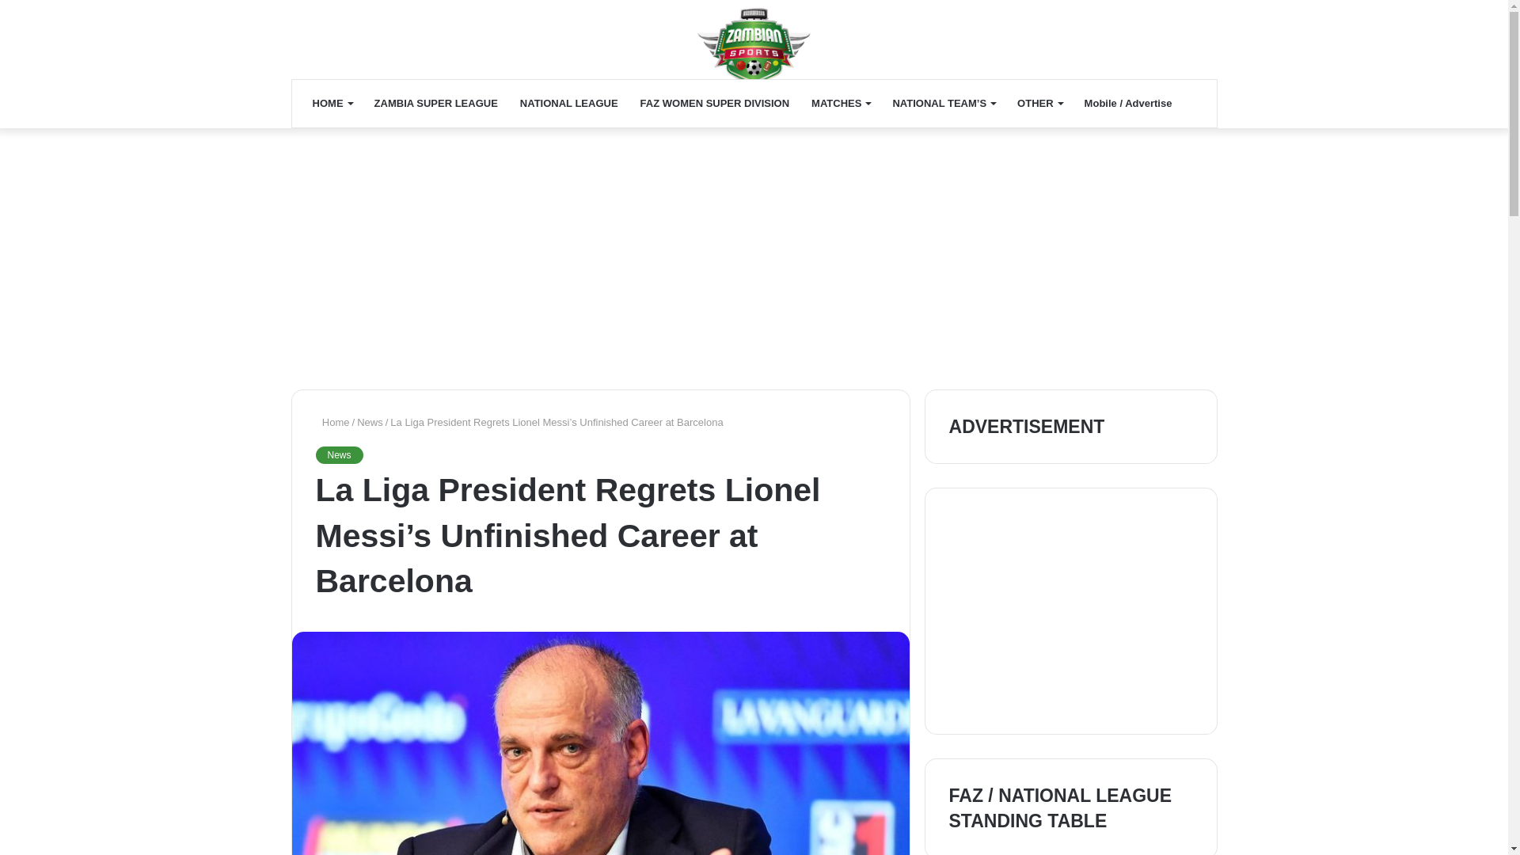 The image size is (1520, 855). Describe the element at coordinates (370, 422) in the screenshot. I see `News` at that location.